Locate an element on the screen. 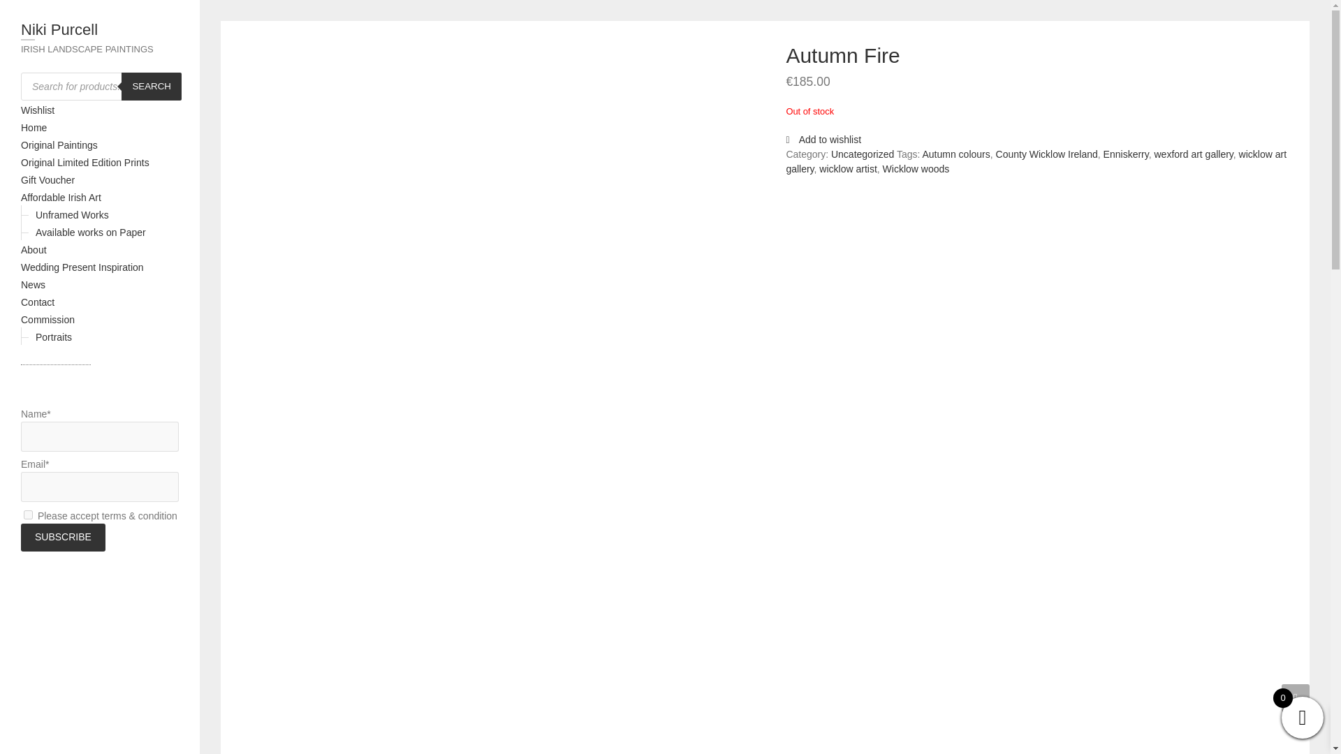  Niki Purcell is located at coordinates (99, 32).